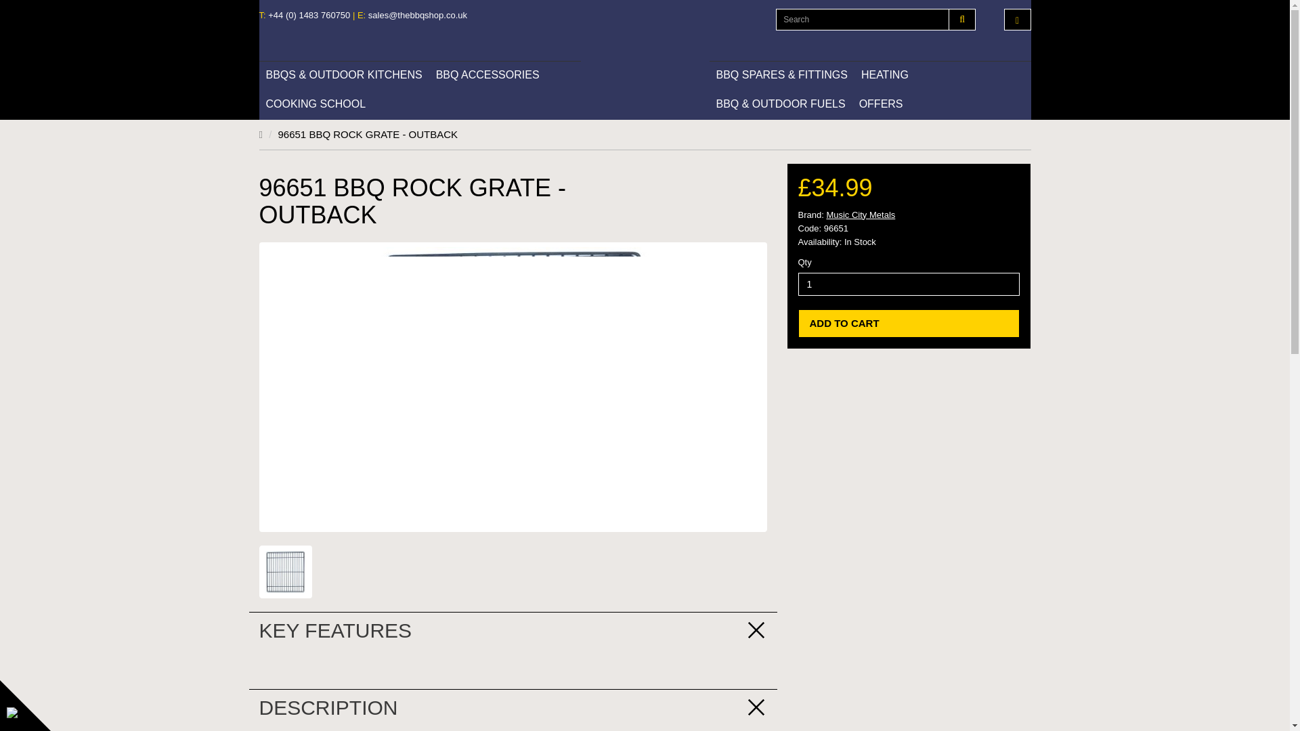  Describe the element at coordinates (285, 571) in the screenshot. I see `96651 BBQ Rock Grate - Outback` at that location.